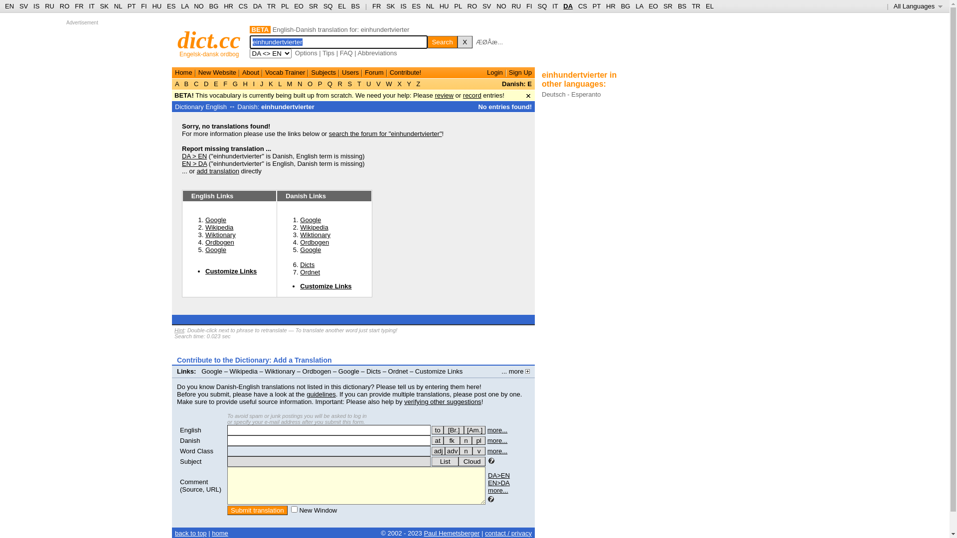 The height and width of the screenshot is (538, 957). I want to click on Tips, so click(328, 53).